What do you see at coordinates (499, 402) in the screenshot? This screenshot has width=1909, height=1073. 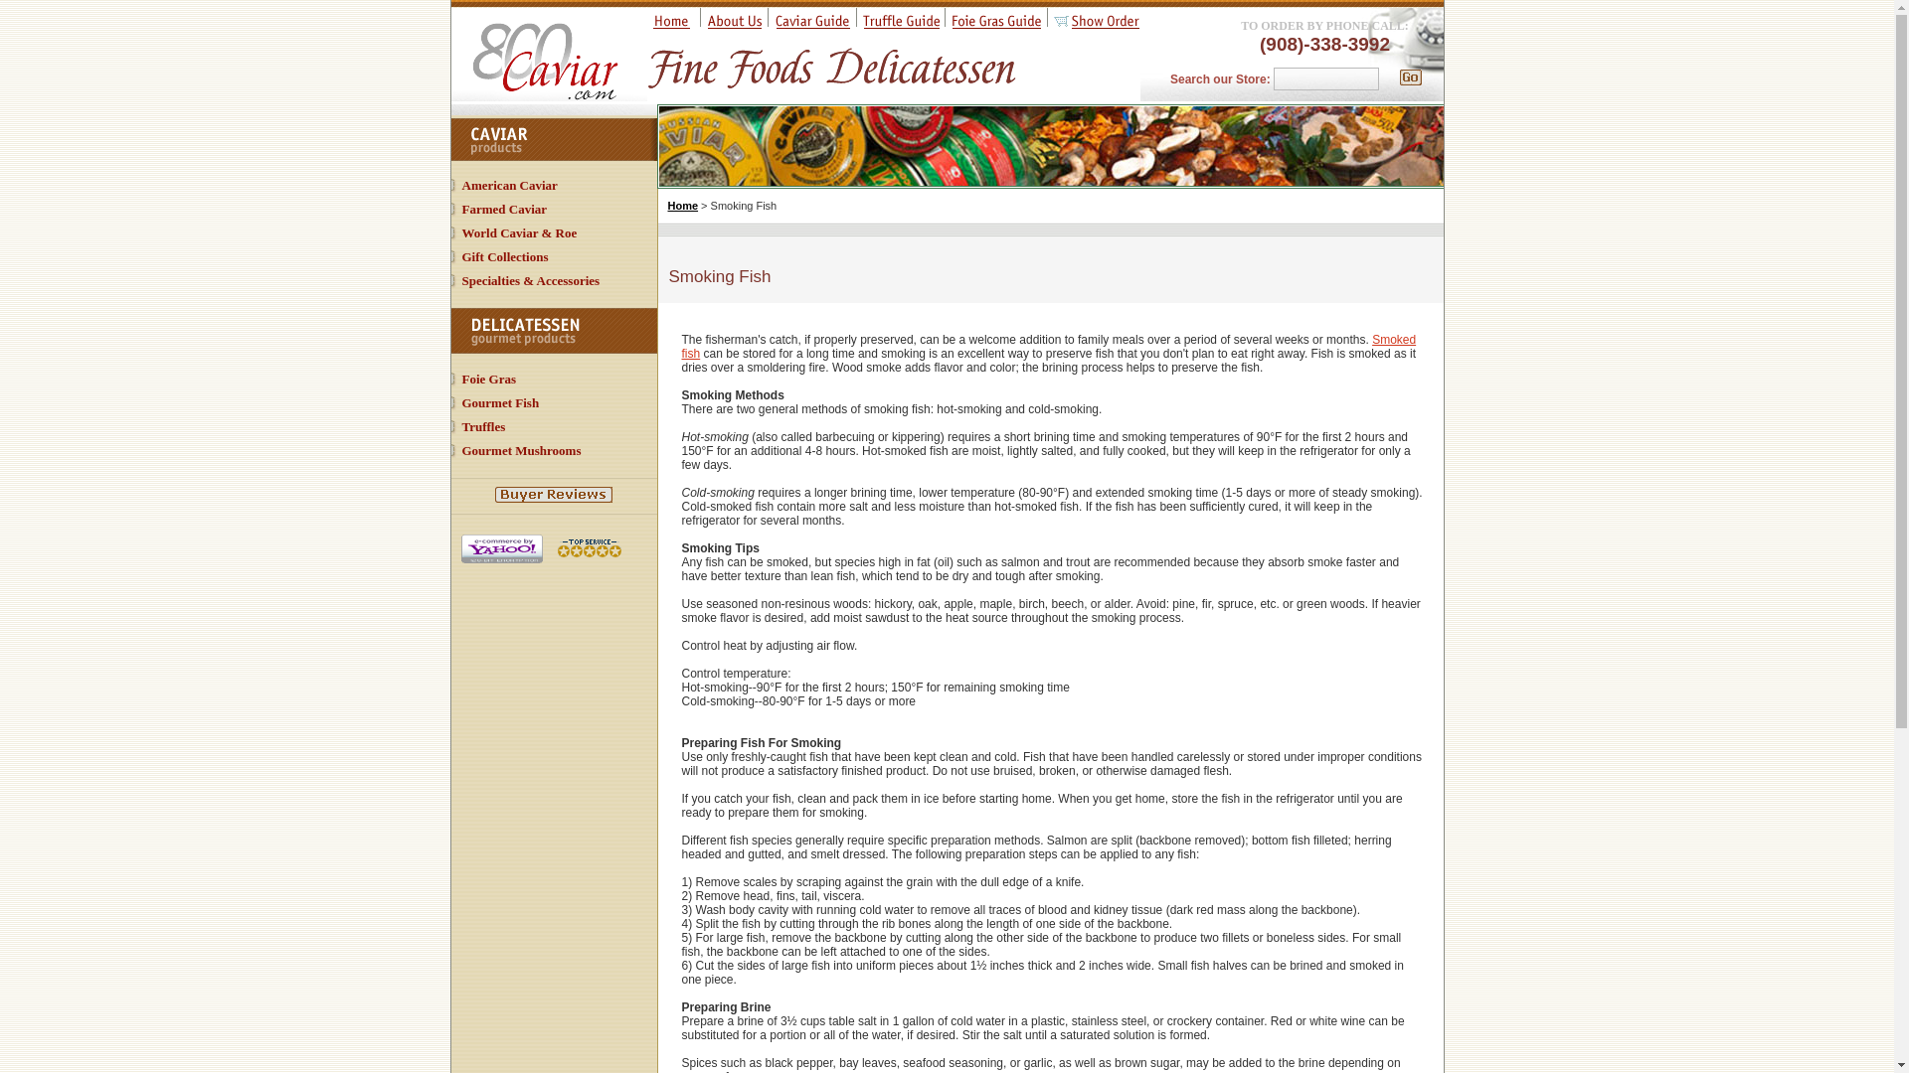 I see `Gourmet Fish` at bounding box center [499, 402].